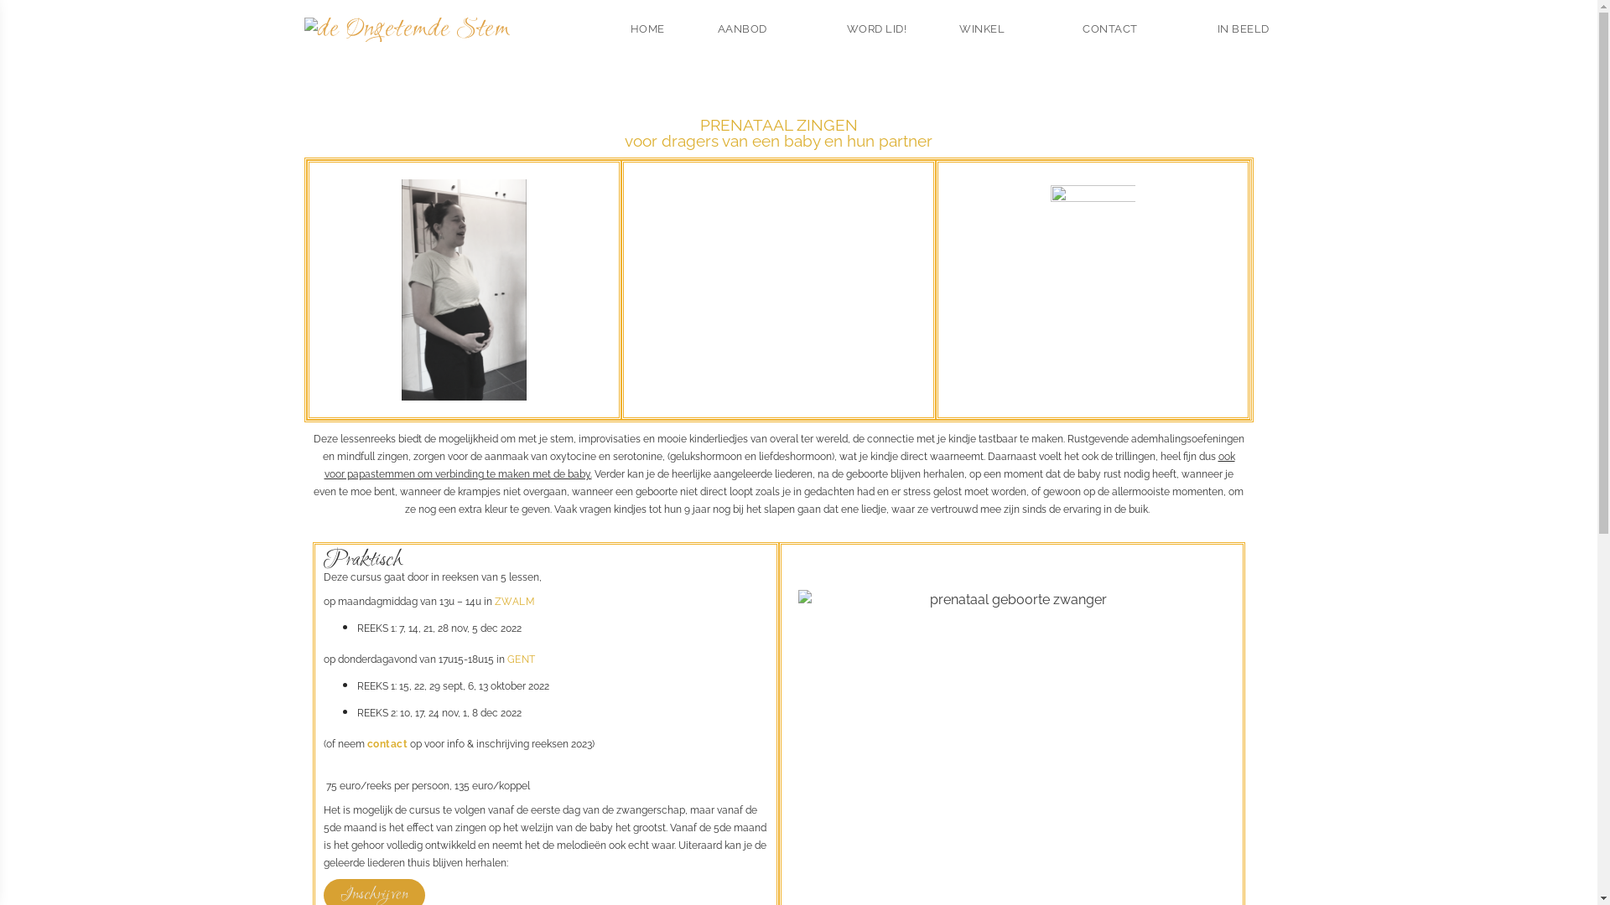  I want to click on IN BEELD, so click(1243, 29).